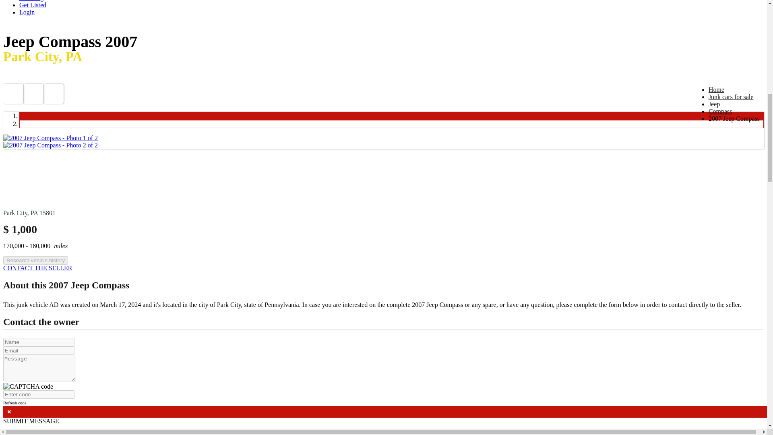 This screenshot has width=773, height=435. Describe the element at coordinates (50, 145) in the screenshot. I see `2007 Jeep Compass - Photo 2 of 2` at that location.